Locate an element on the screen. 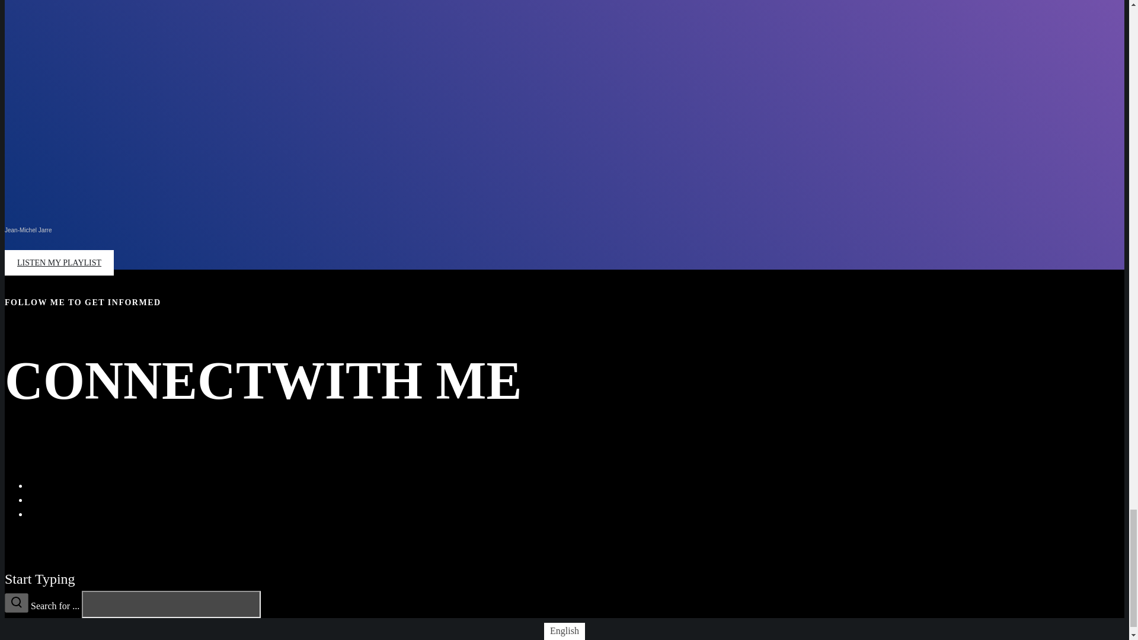  English is located at coordinates (564, 631).